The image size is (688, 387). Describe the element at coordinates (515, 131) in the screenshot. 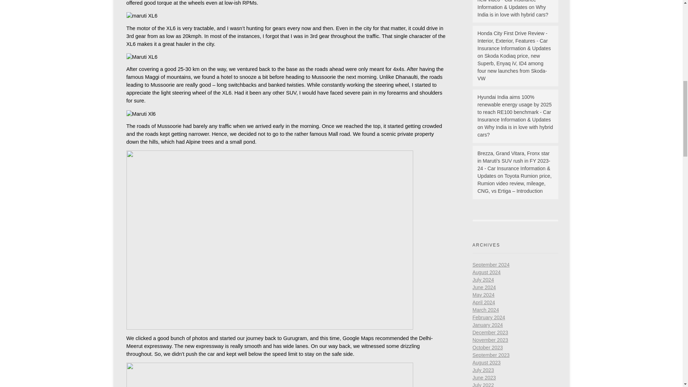

I see `Why India is in love with hybrid cars?` at that location.